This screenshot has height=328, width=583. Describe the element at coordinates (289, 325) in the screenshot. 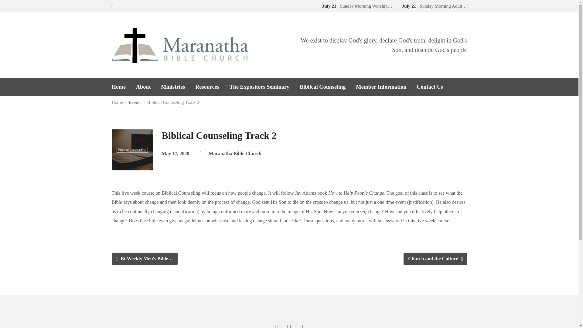

I see `YouTube` at that location.